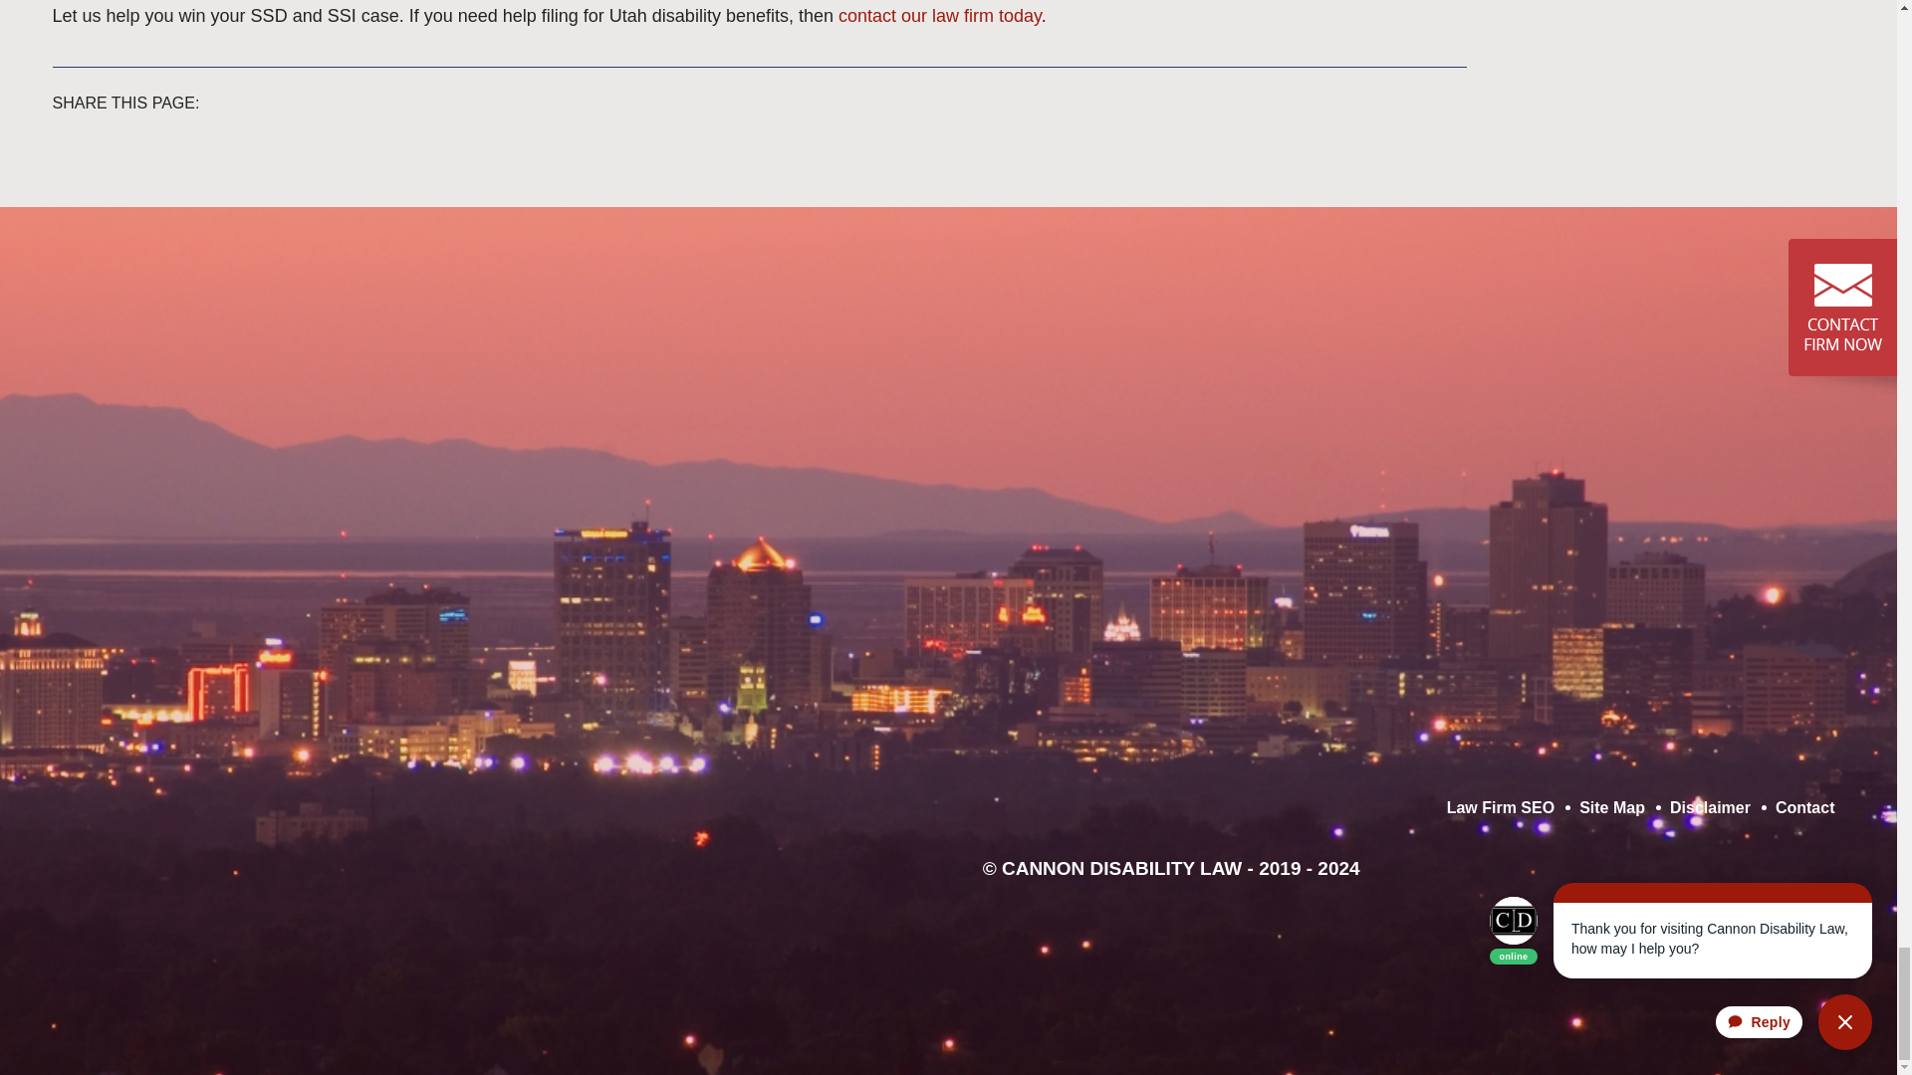  I want to click on Twitter, so click(376, 100).